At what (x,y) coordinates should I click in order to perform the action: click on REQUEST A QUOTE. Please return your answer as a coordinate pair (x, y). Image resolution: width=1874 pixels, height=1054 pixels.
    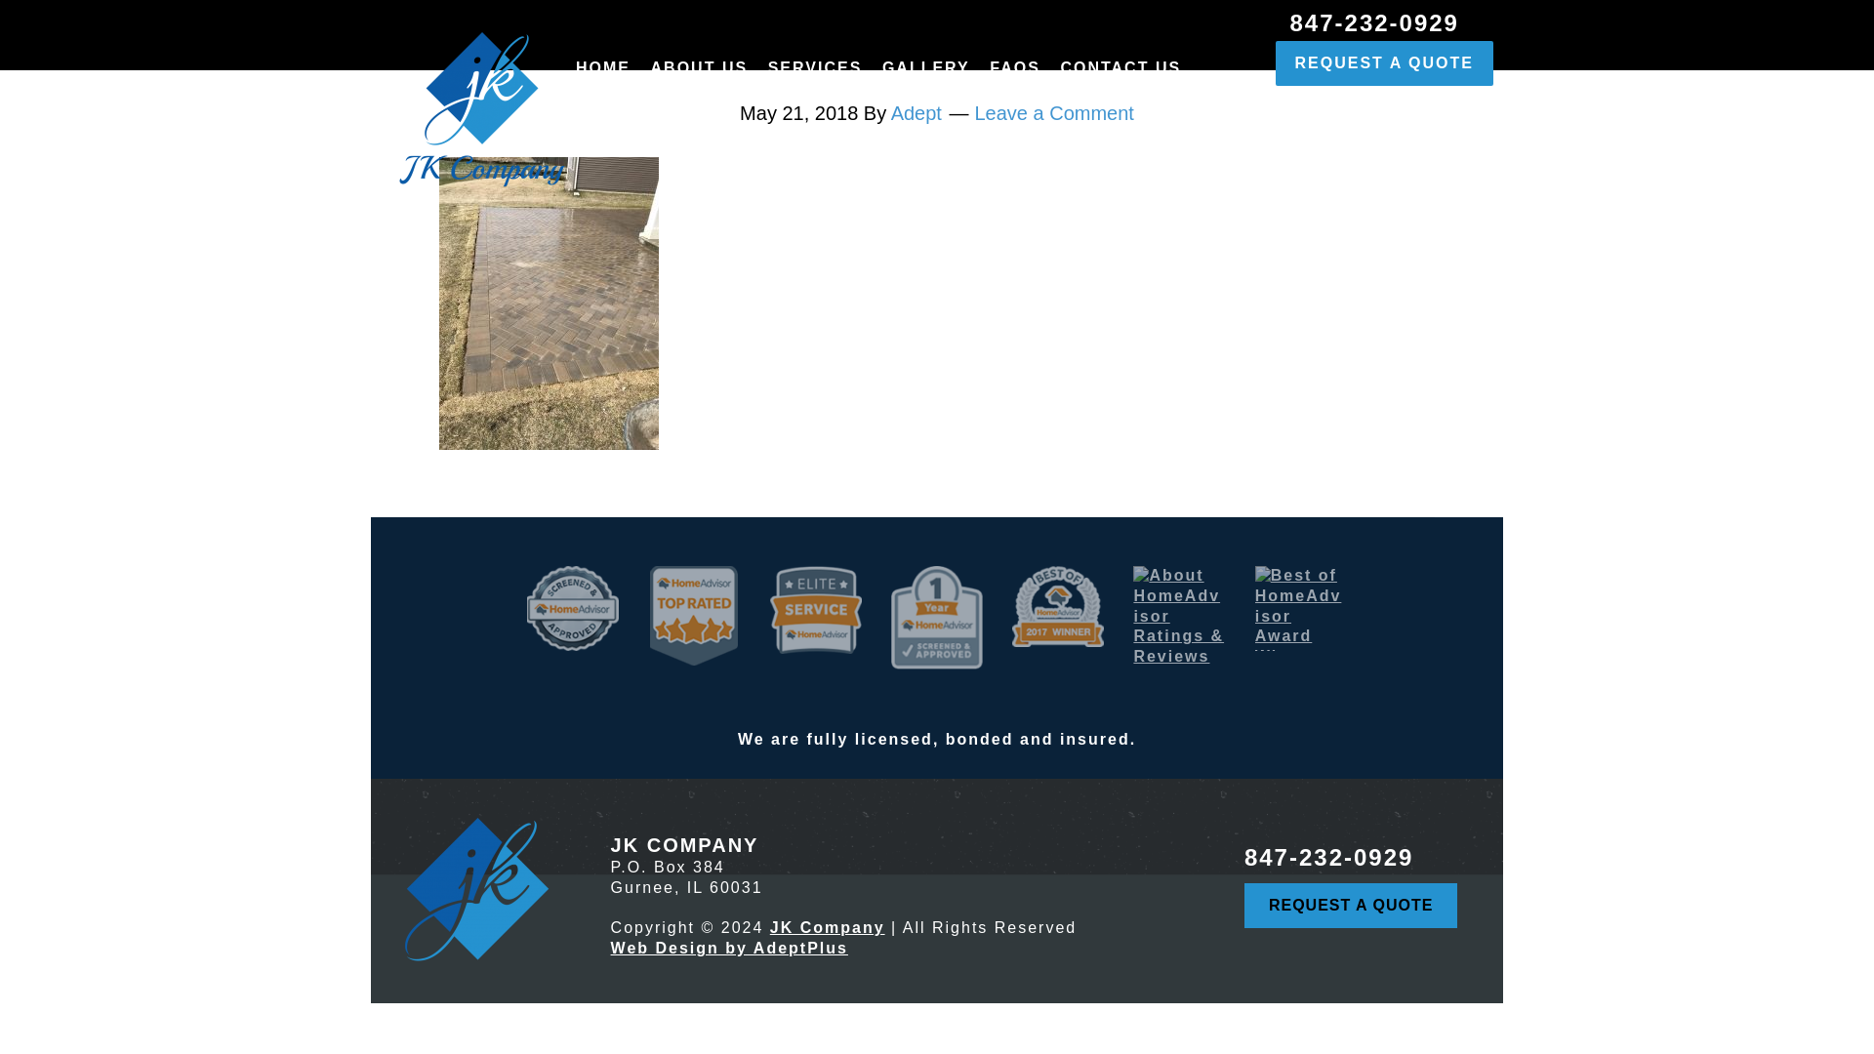
    Looking at the image, I should click on (1351, 906).